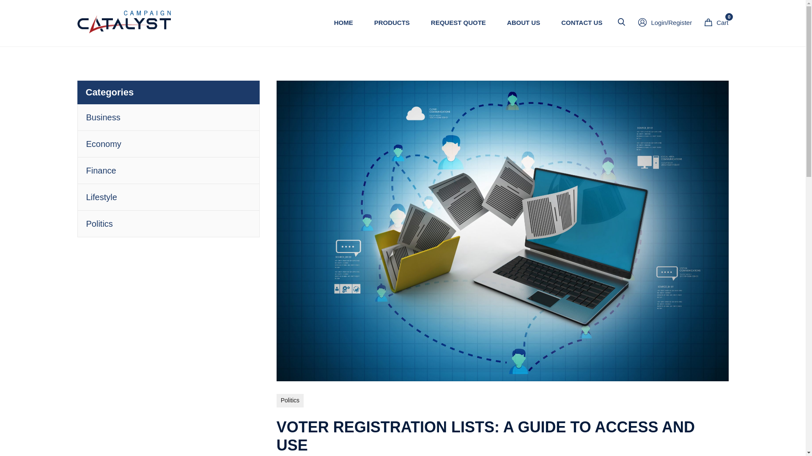 The width and height of the screenshot is (812, 456). What do you see at coordinates (290, 400) in the screenshot?
I see `Politics` at bounding box center [290, 400].